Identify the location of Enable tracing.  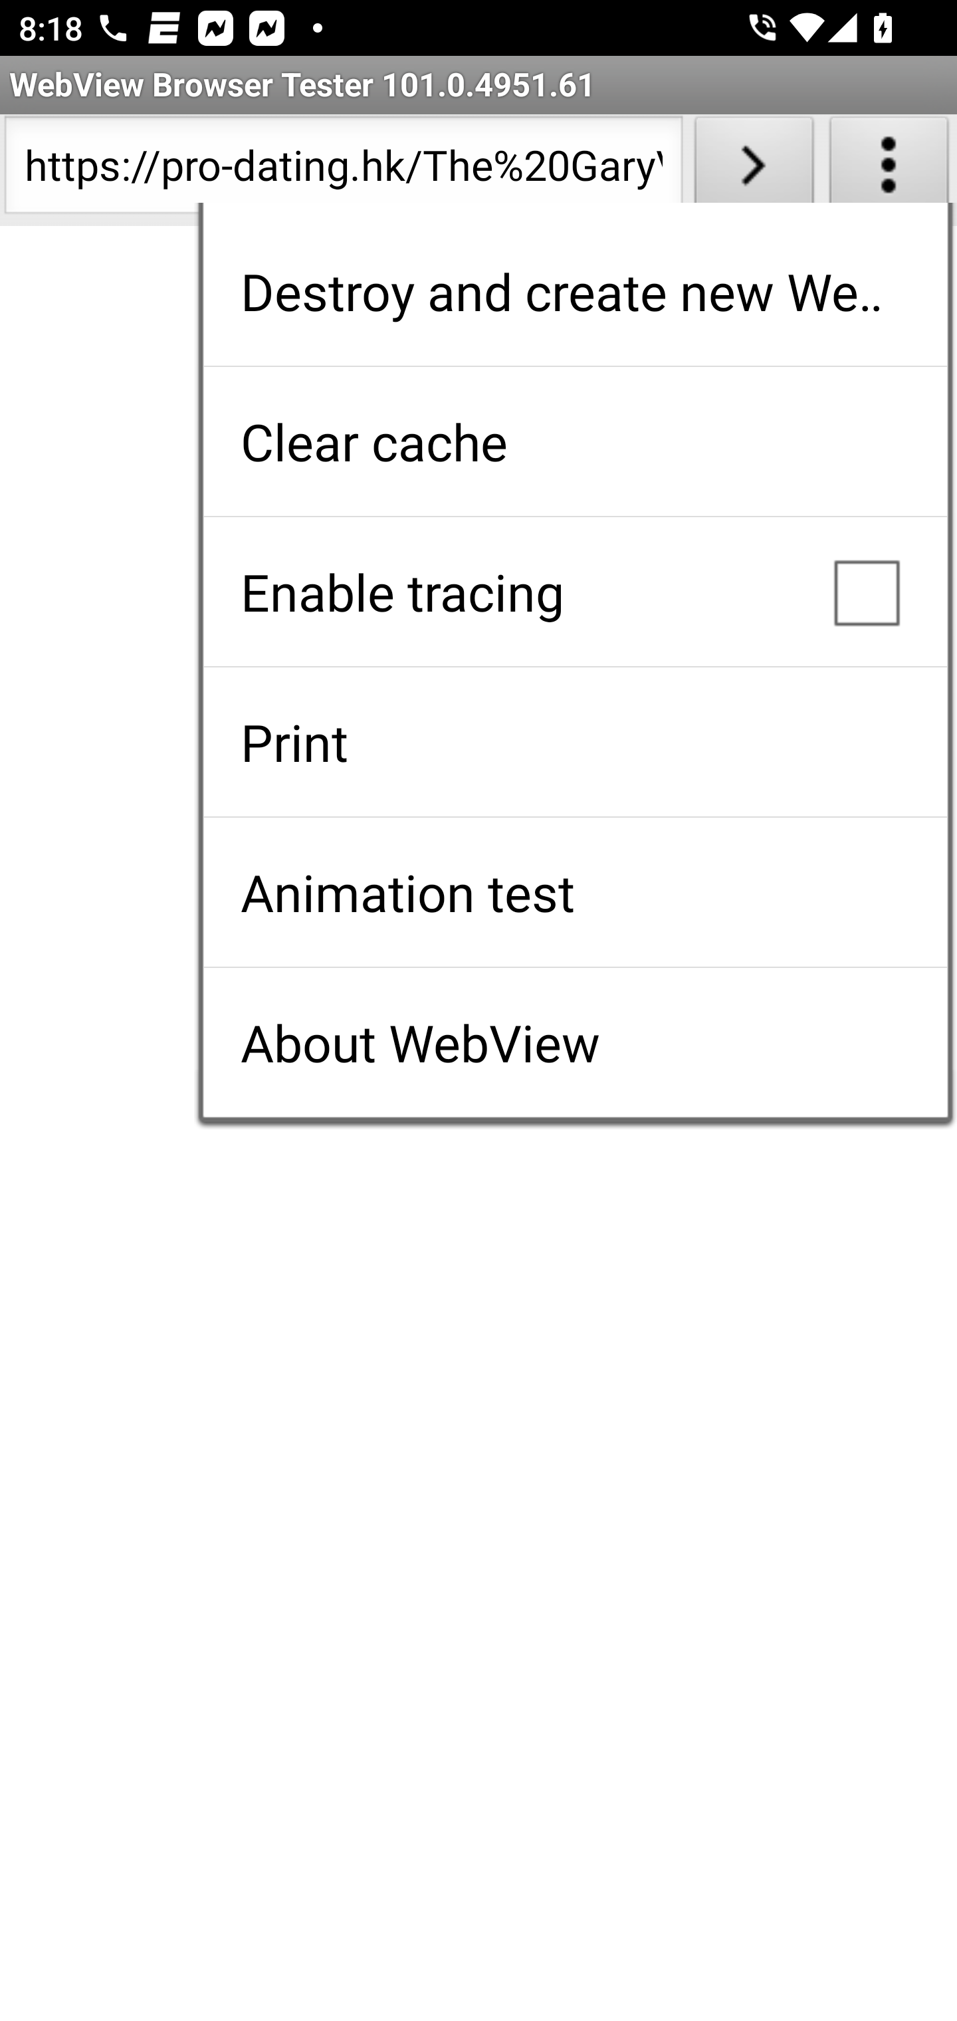
(575, 592).